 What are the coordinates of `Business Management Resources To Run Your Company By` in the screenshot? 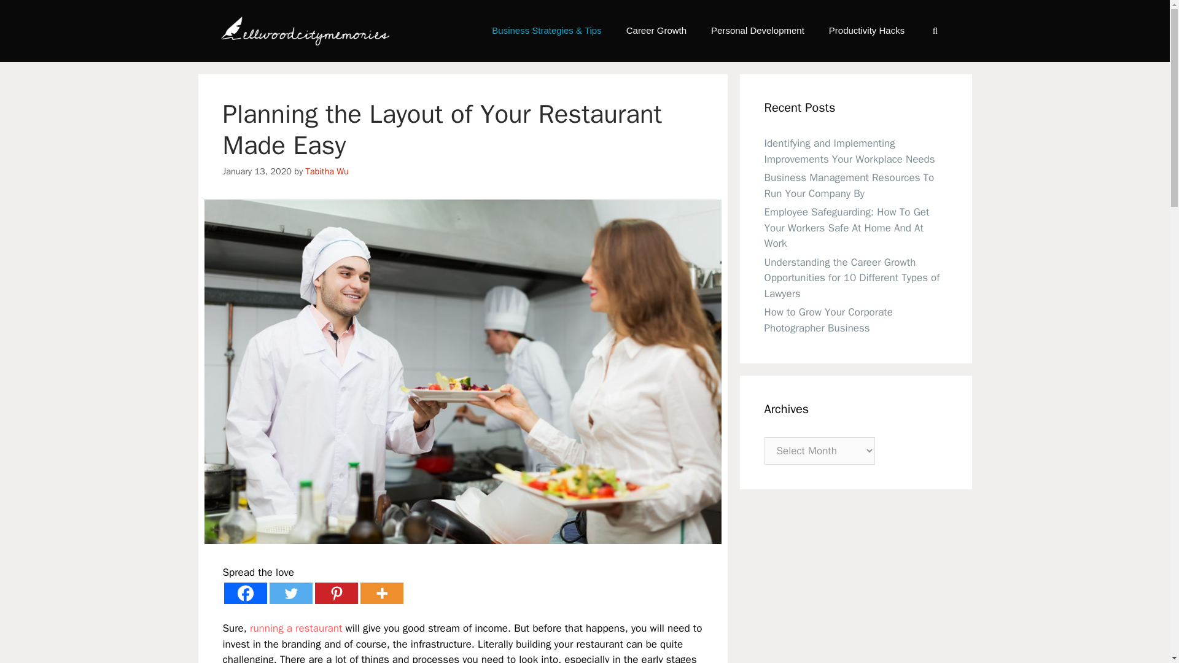 It's located at (849, 185).